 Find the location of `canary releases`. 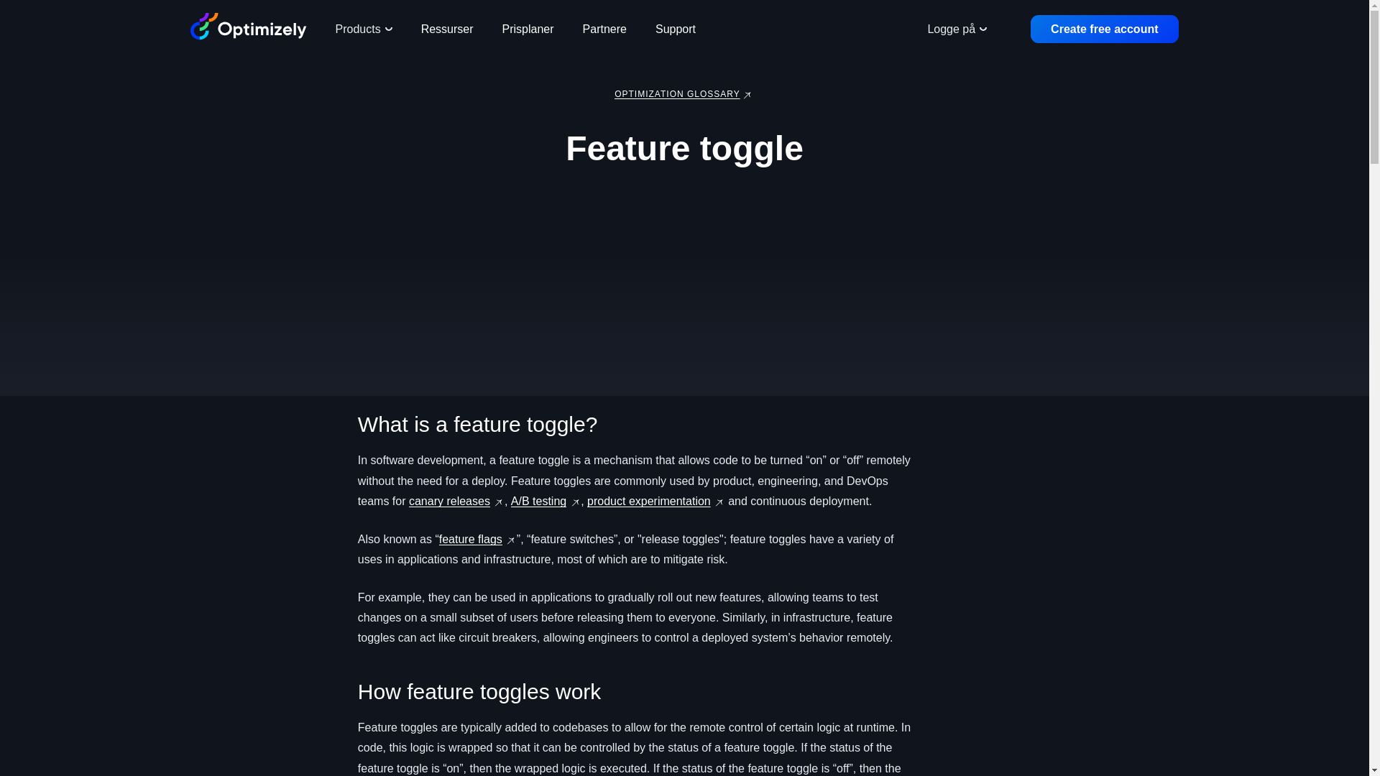

canary releases is located at coordinates (448, 502).